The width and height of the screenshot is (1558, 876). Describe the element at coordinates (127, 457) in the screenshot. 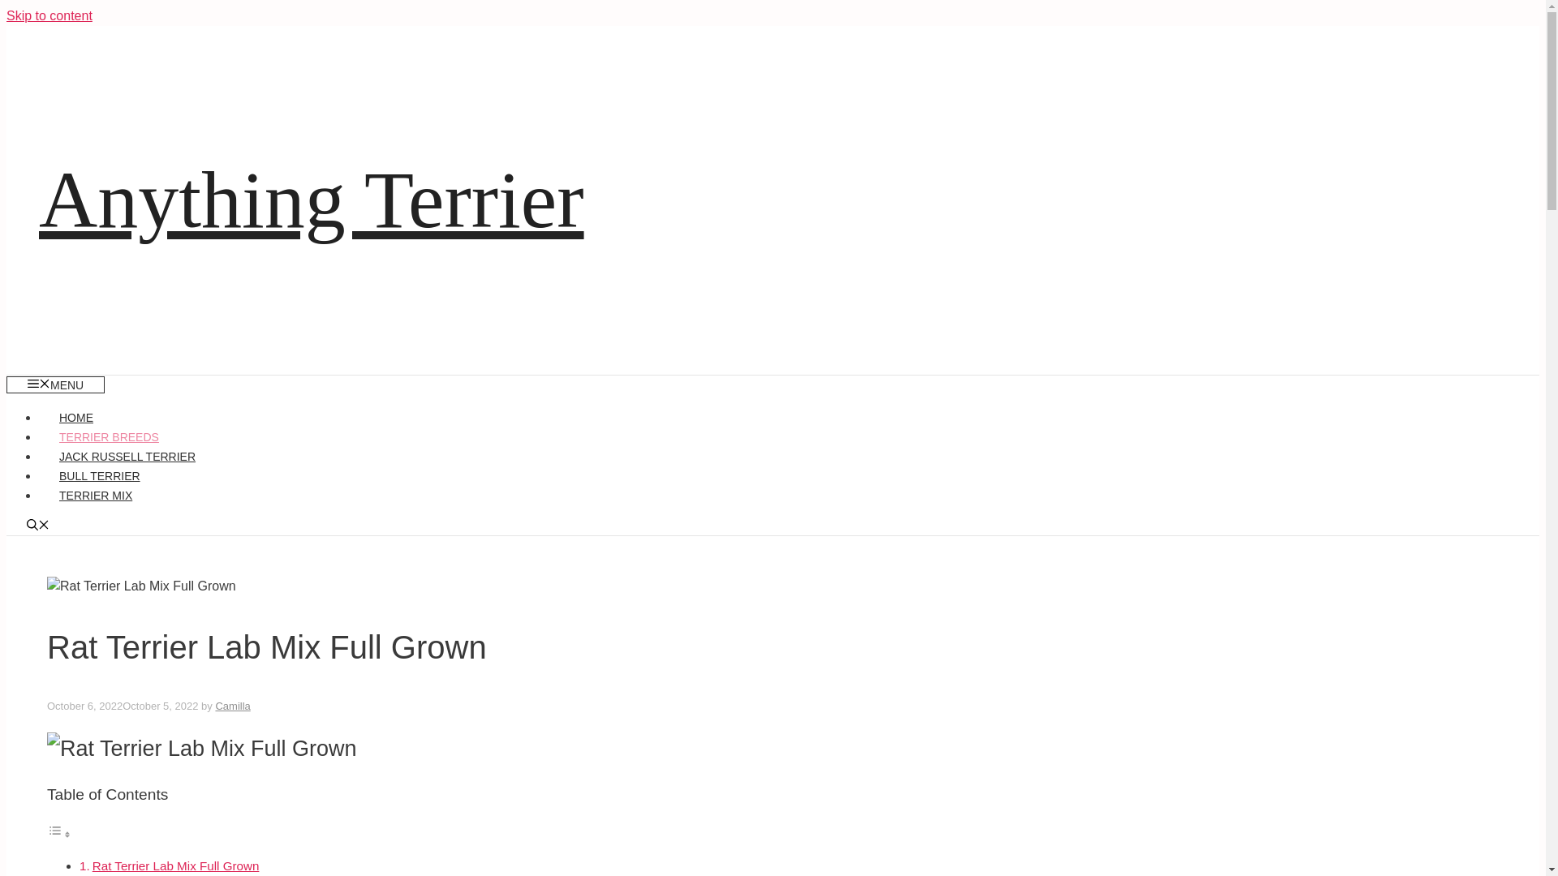

I see `JACK RUSSELL TERRIER` at that location.